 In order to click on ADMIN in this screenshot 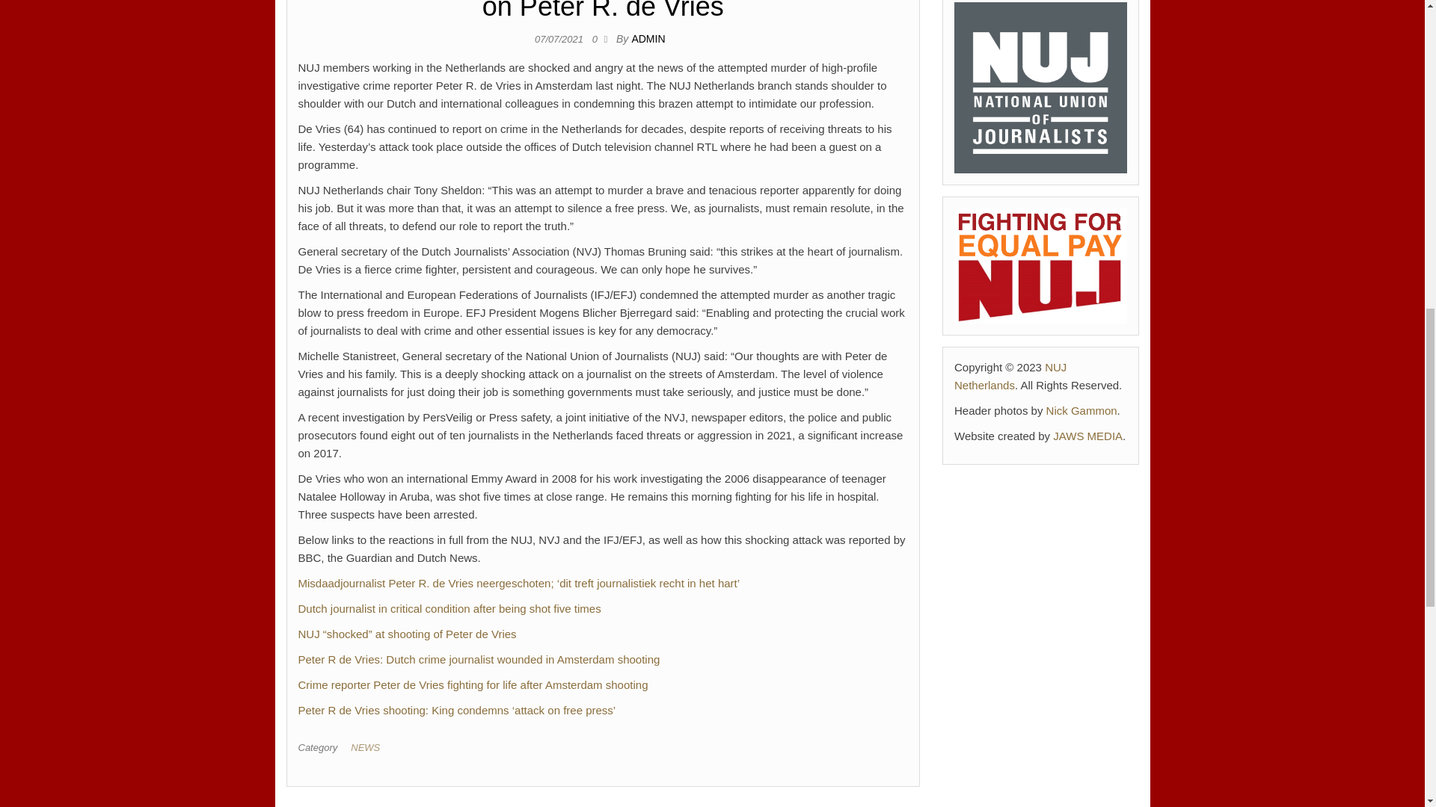, I will do `click(648, 39)`.